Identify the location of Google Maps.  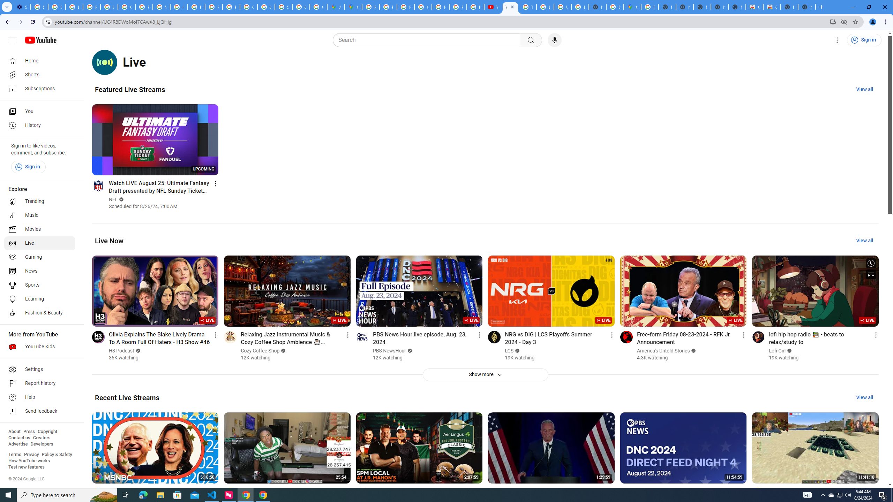
(353, 7).